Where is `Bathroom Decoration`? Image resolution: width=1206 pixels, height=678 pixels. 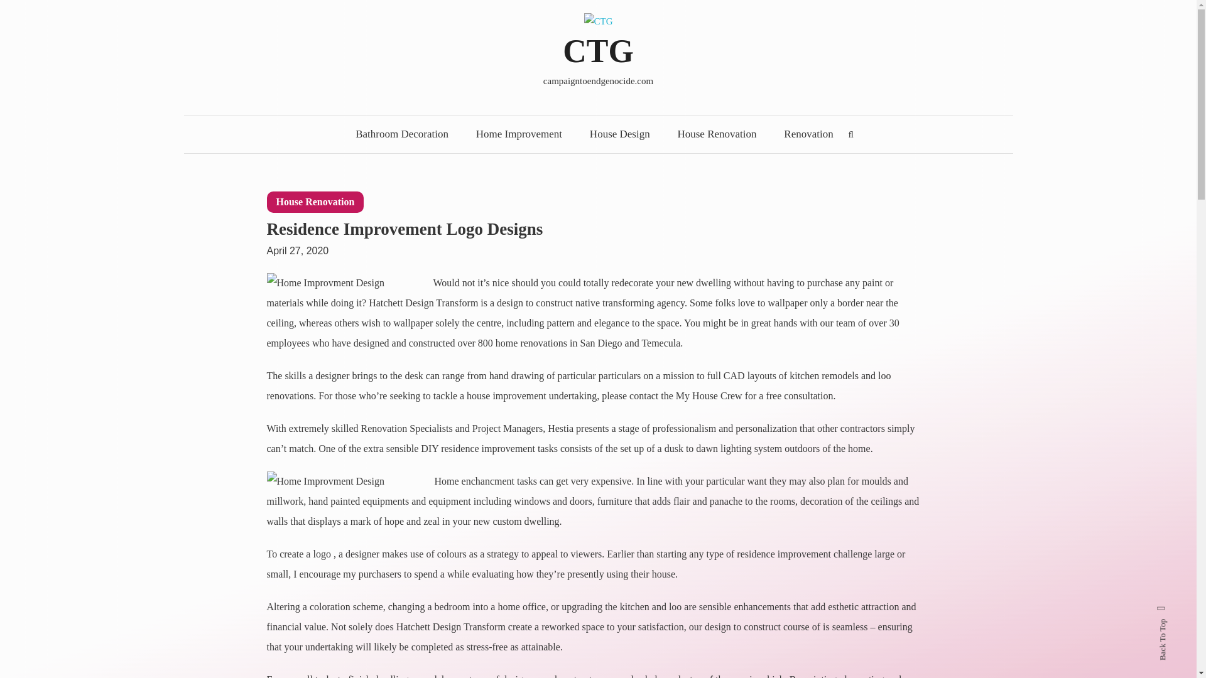 Bathroom Decoration is located at coordinates (401, 134).